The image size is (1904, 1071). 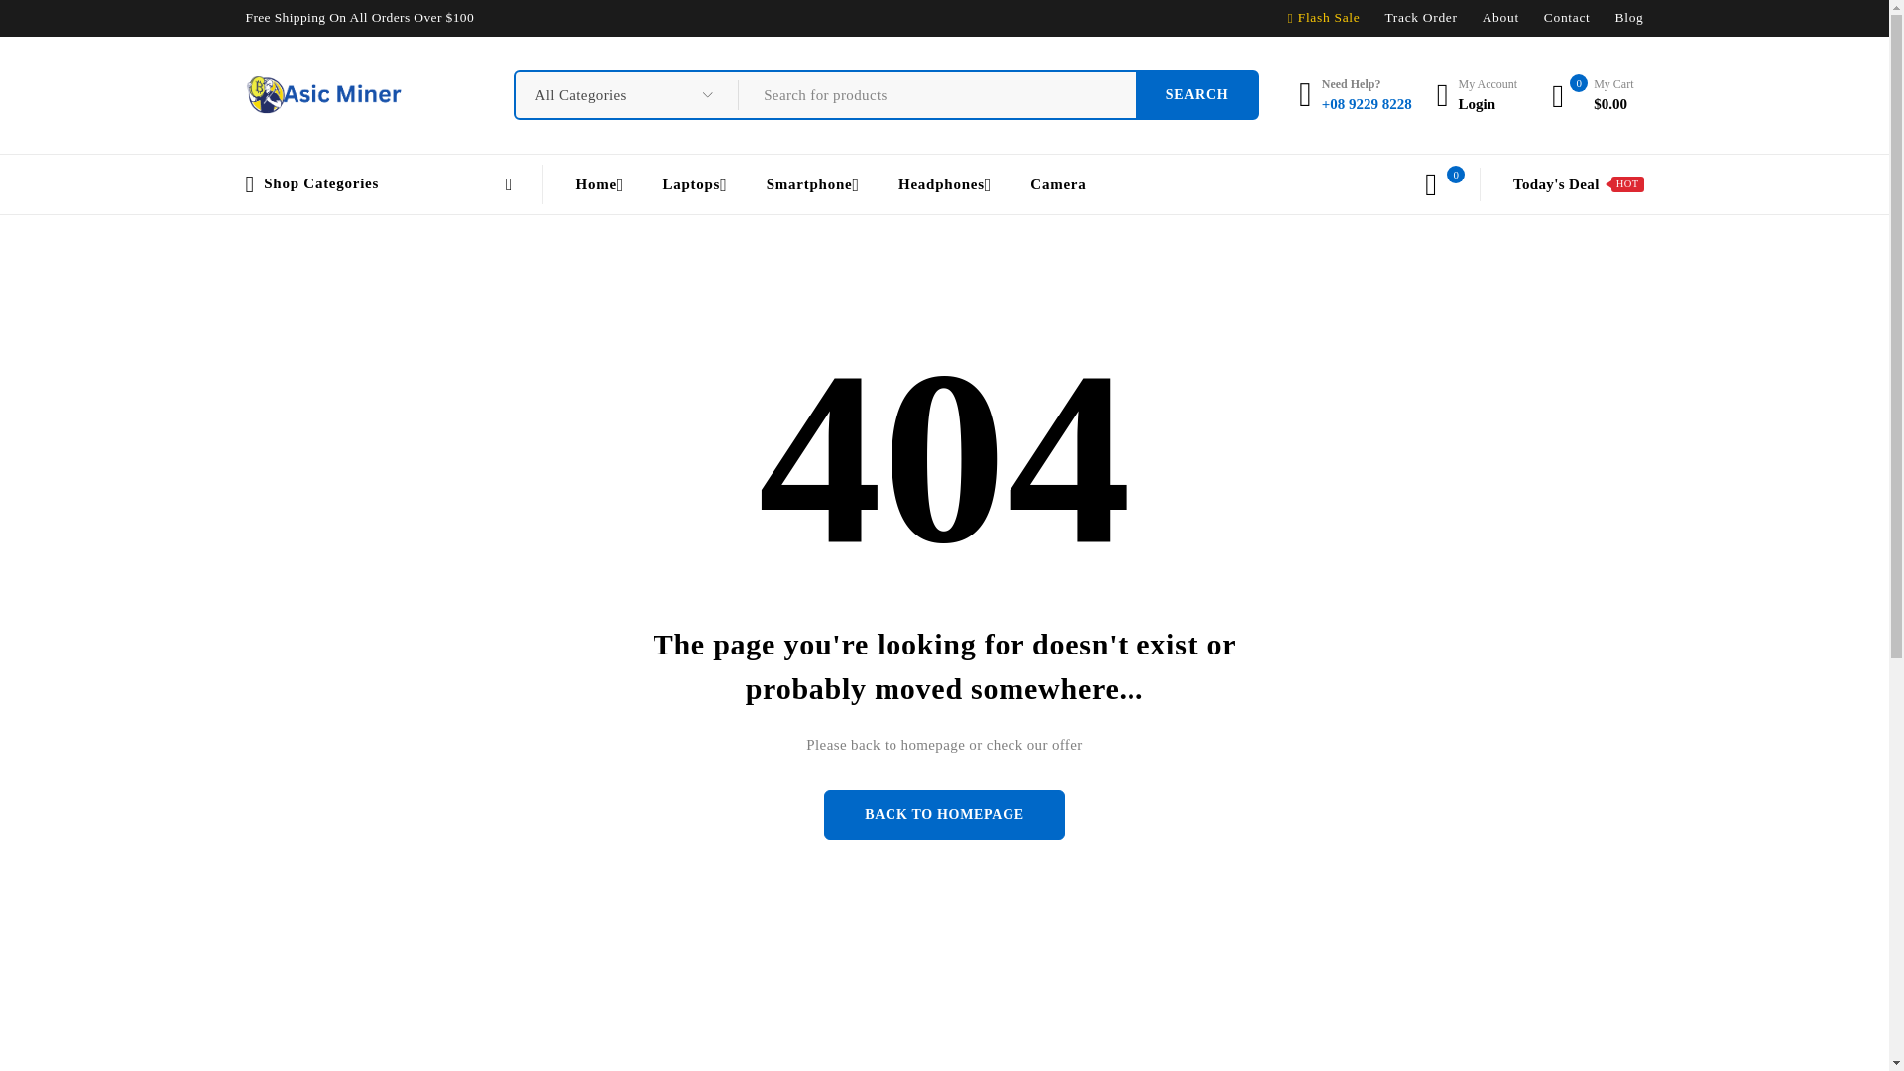 I want to click on Search, so click(x=1501, y=17).